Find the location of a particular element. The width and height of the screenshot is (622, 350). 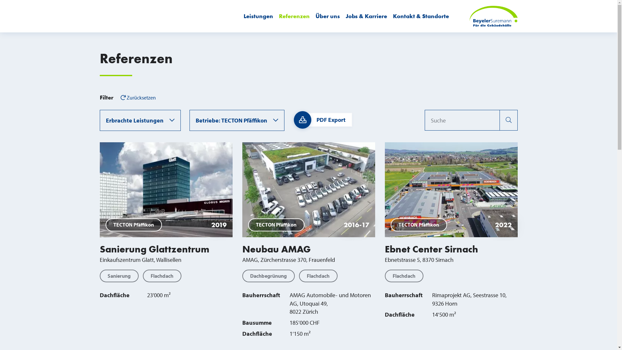

Erbrachte Leistungen is located at coordinates (140, 120).